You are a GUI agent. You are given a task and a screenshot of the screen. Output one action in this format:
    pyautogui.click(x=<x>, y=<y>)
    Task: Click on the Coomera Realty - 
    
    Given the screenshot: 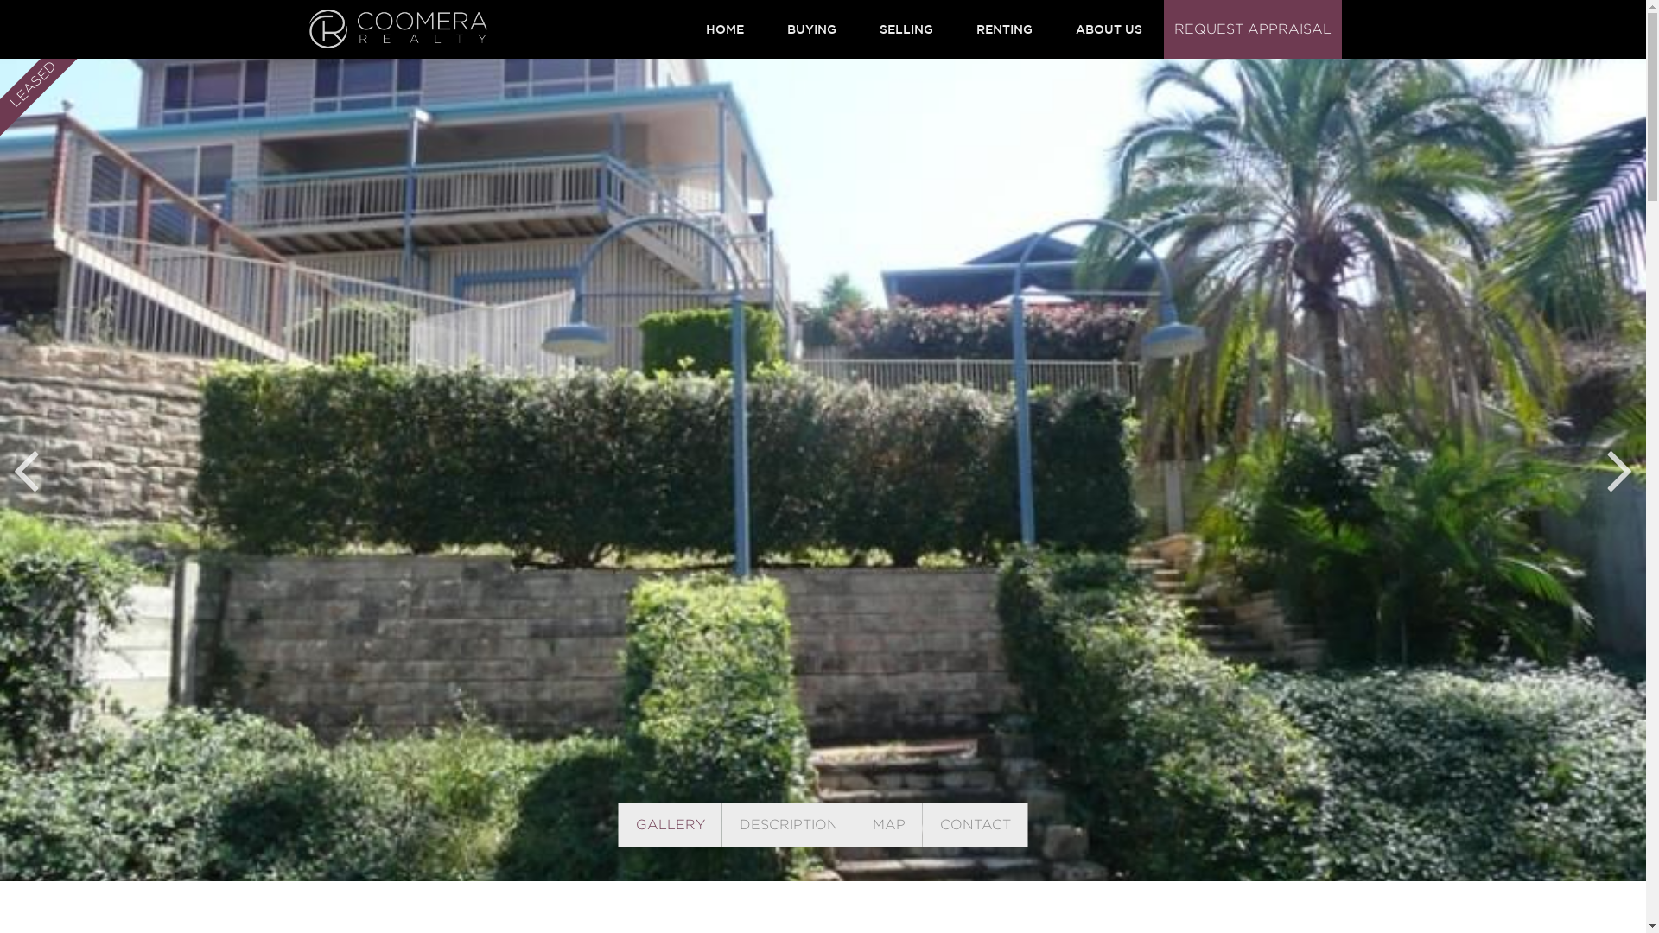 What is the action you would take?
    pyautogui.click(x=398, y=29)
    